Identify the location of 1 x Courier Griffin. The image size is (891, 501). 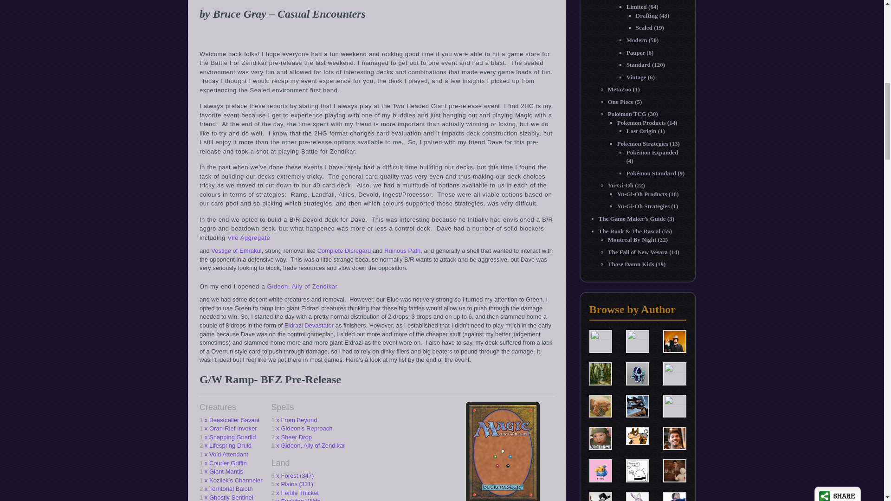
(231, 463).